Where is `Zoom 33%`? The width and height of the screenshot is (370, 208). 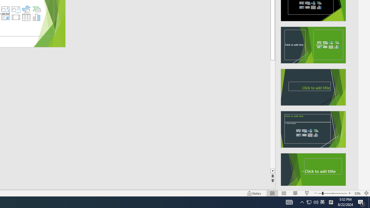
Zoom 33% is located at coordinates (357, 193).